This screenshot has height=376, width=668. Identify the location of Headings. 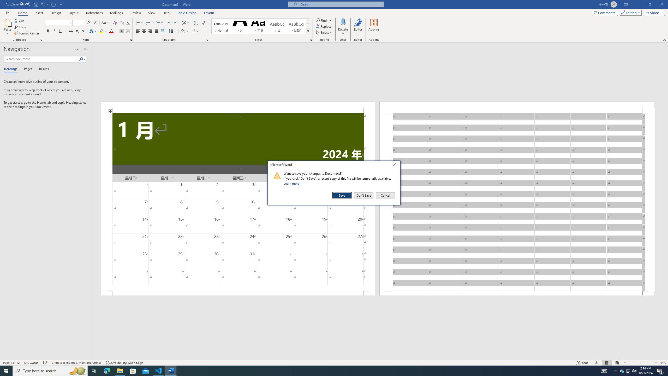
(11, 69).